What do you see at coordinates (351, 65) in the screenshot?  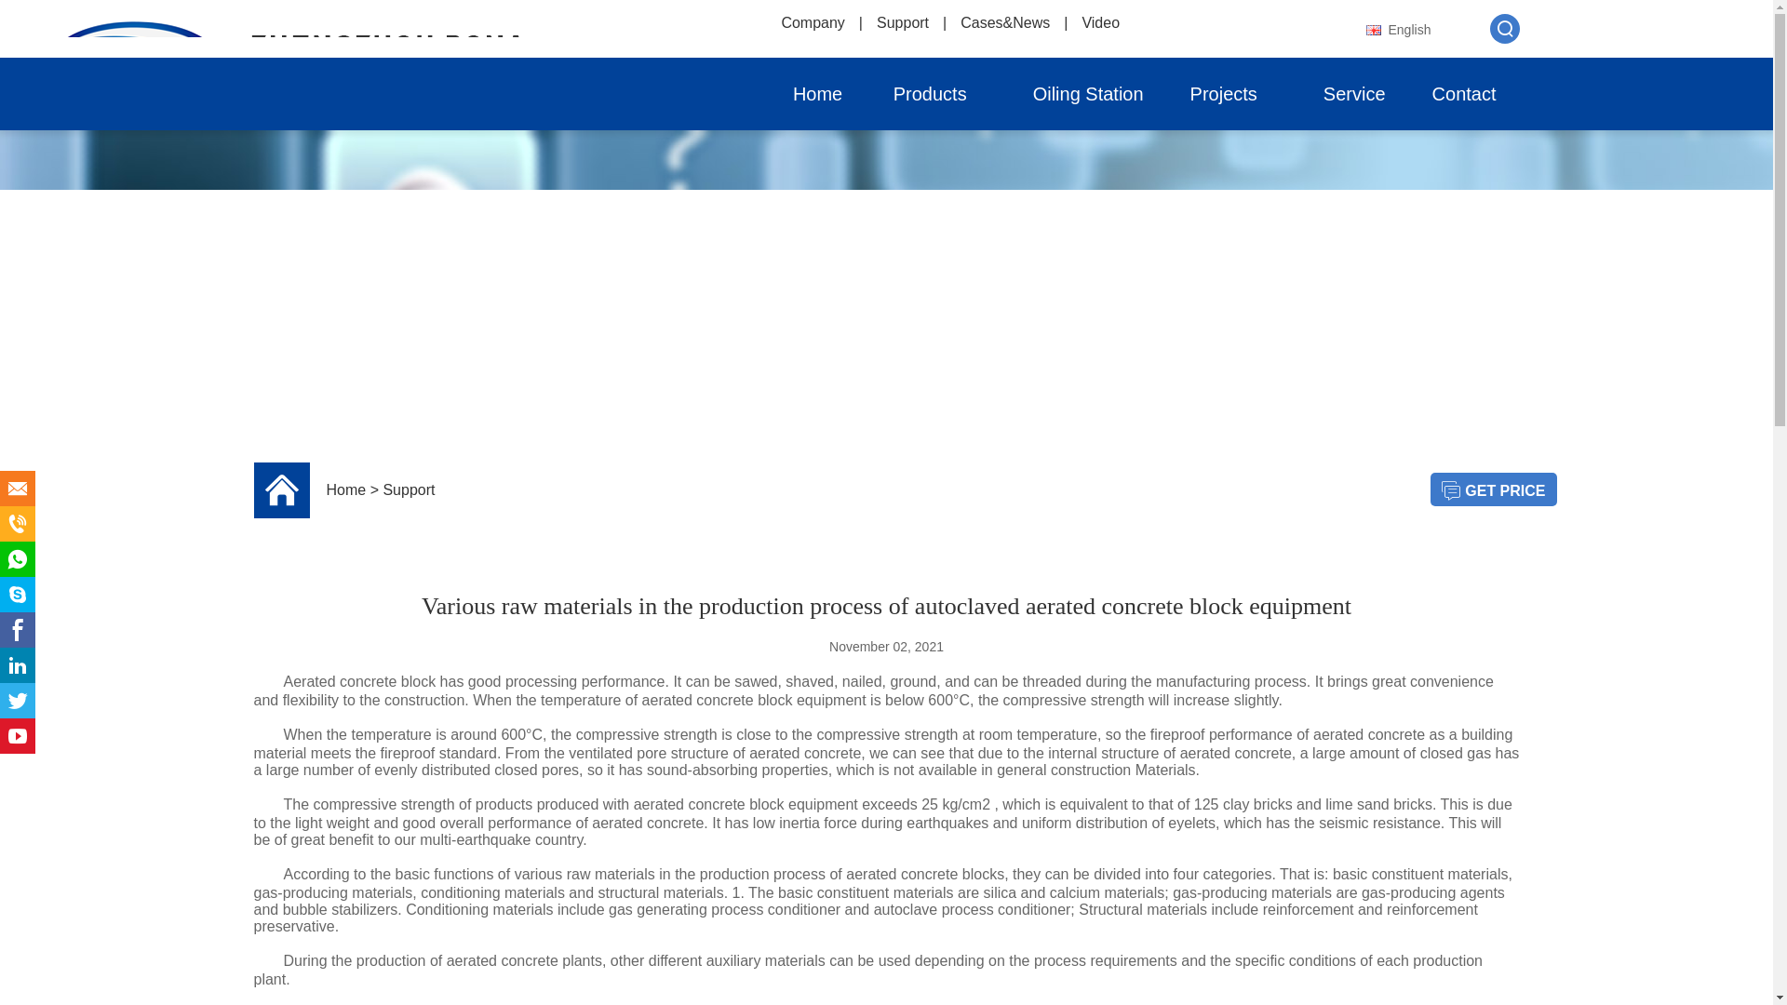 I see `Zhengzhou Bona Enterprise Co., Ltd.` at bounding box center [351, 65].